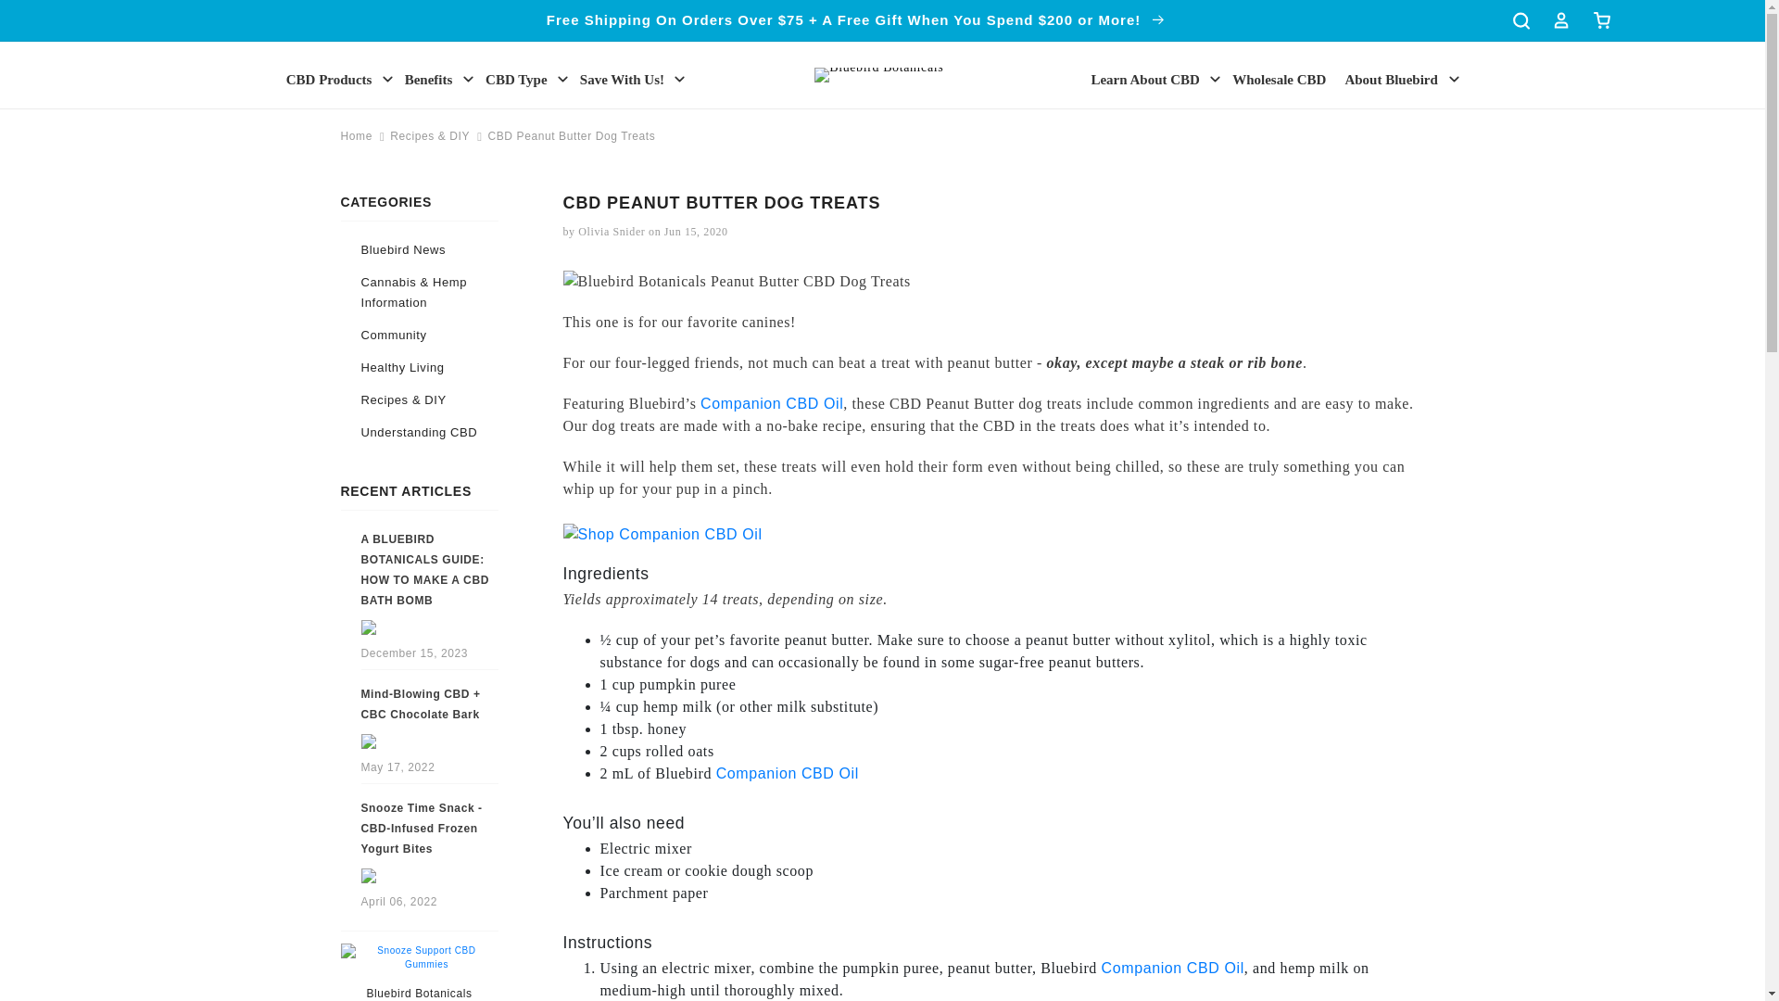 This screenshot has height=1001, width=1779. I want to click on Chevron down Icon, so click(1454, 78).